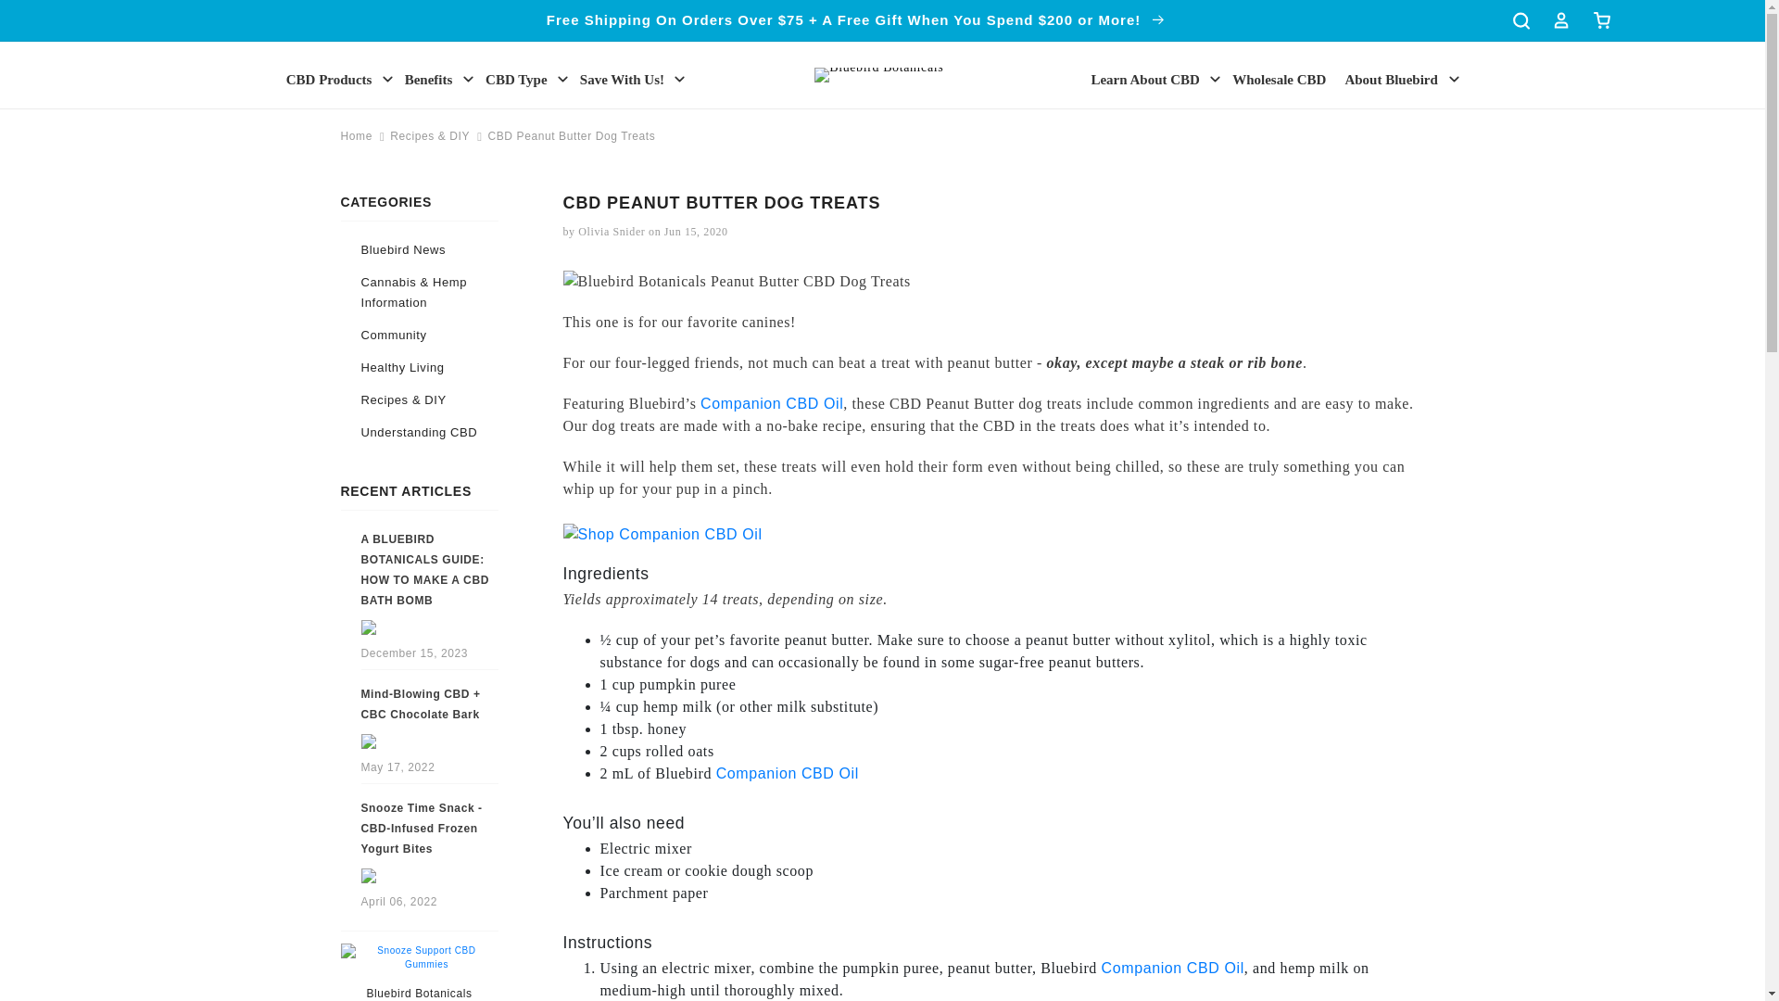 This screenshot has height=1001, width=1779. I want to click on Chevron down Icon, so click(1454, 78).